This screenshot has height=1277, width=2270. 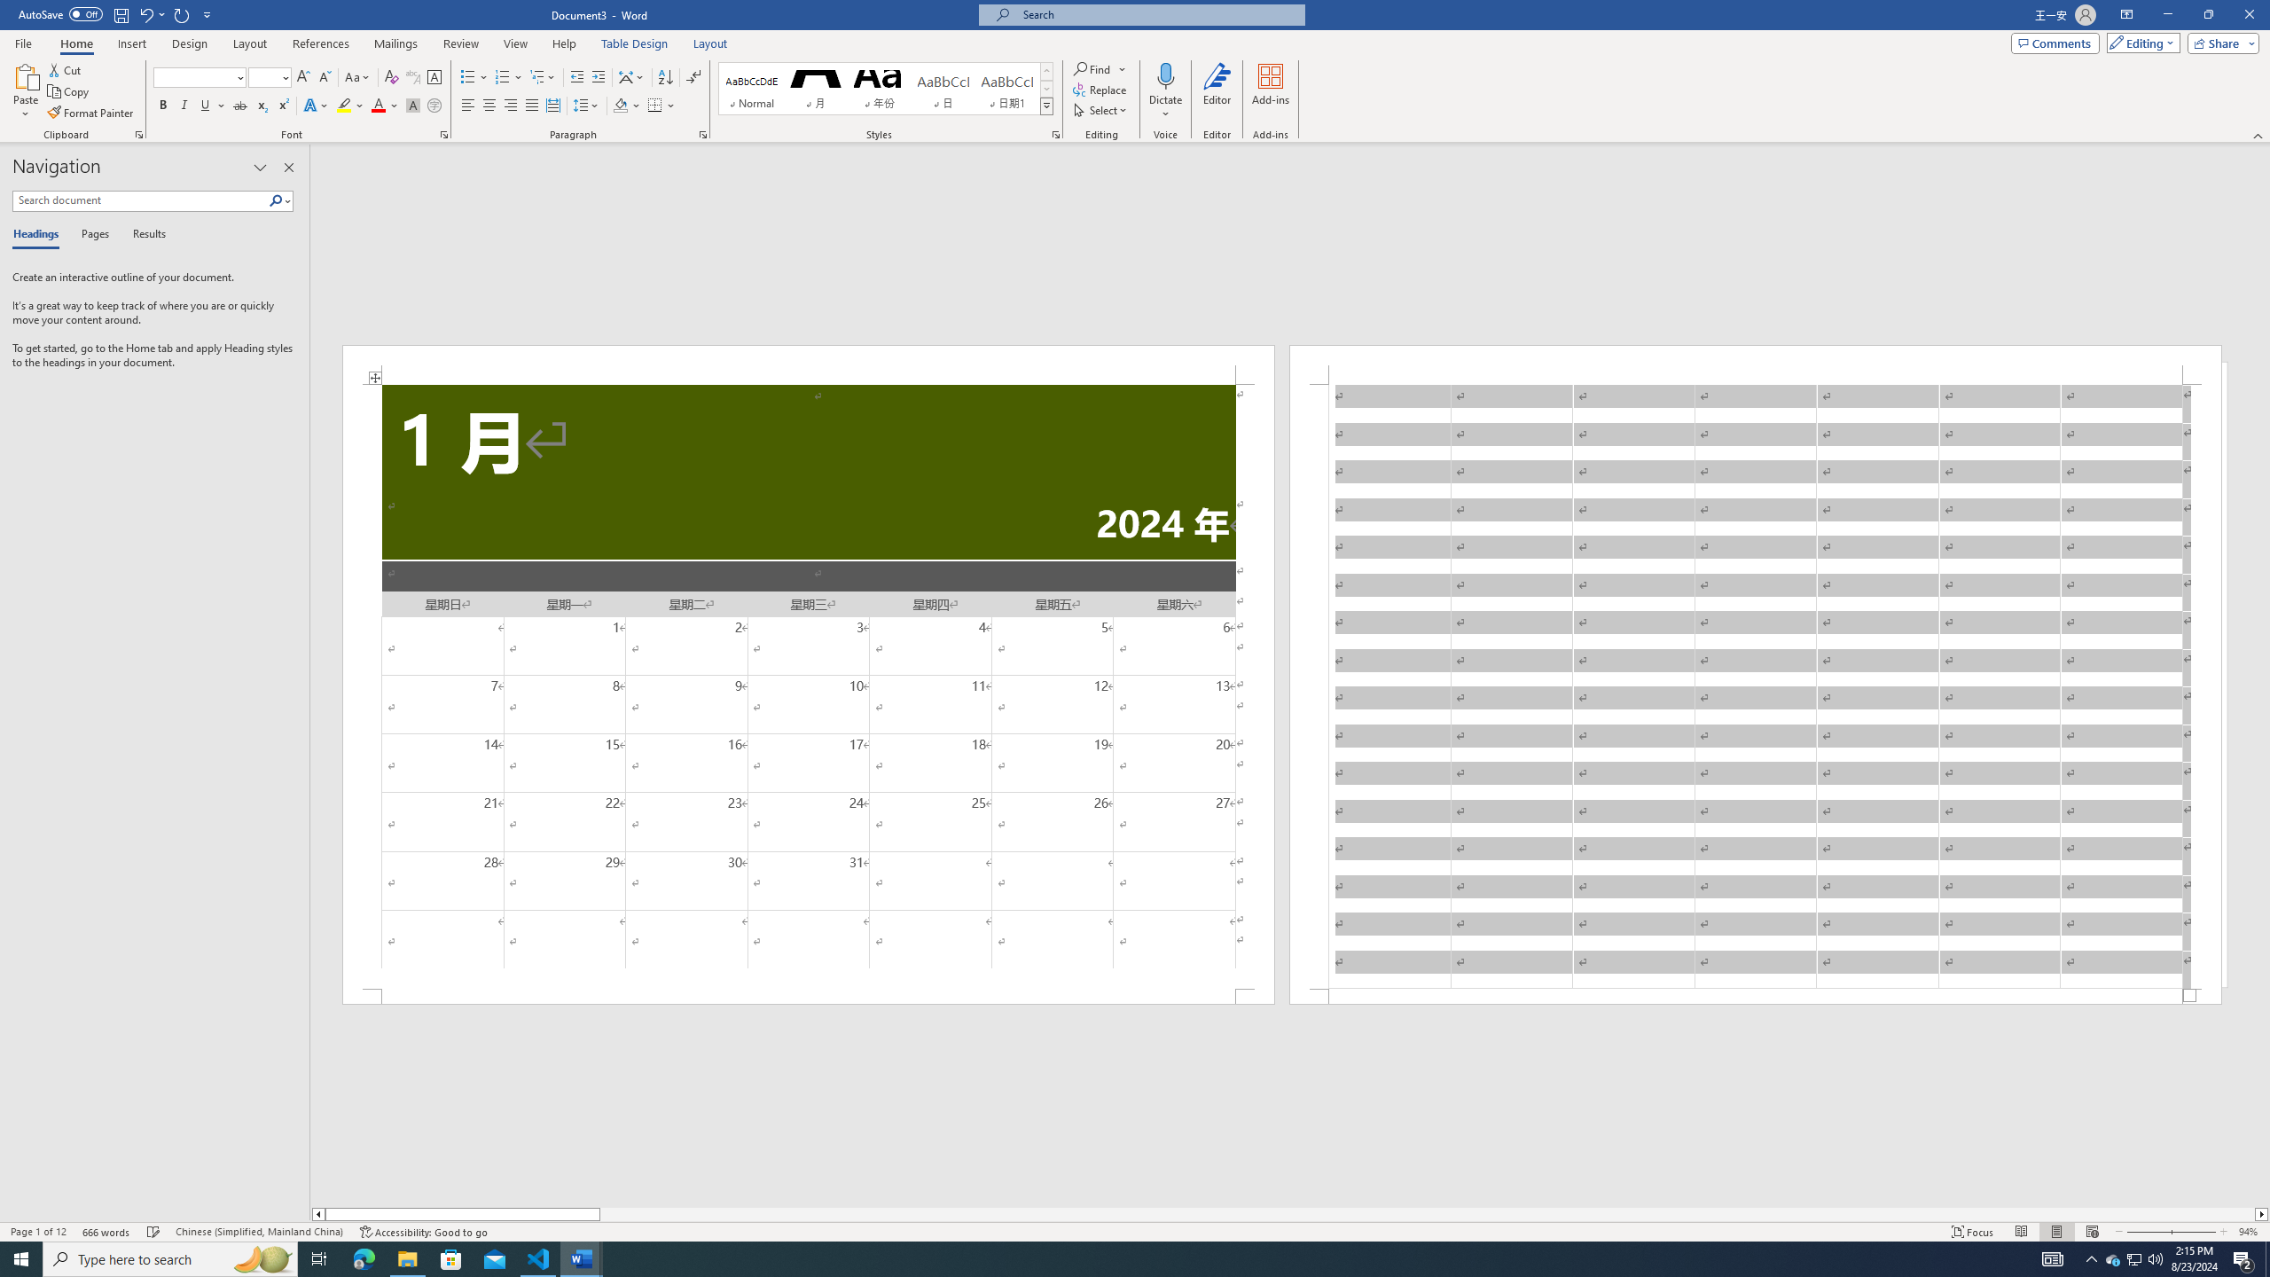 I want to click on Column left, so click(x=317, y=1214).